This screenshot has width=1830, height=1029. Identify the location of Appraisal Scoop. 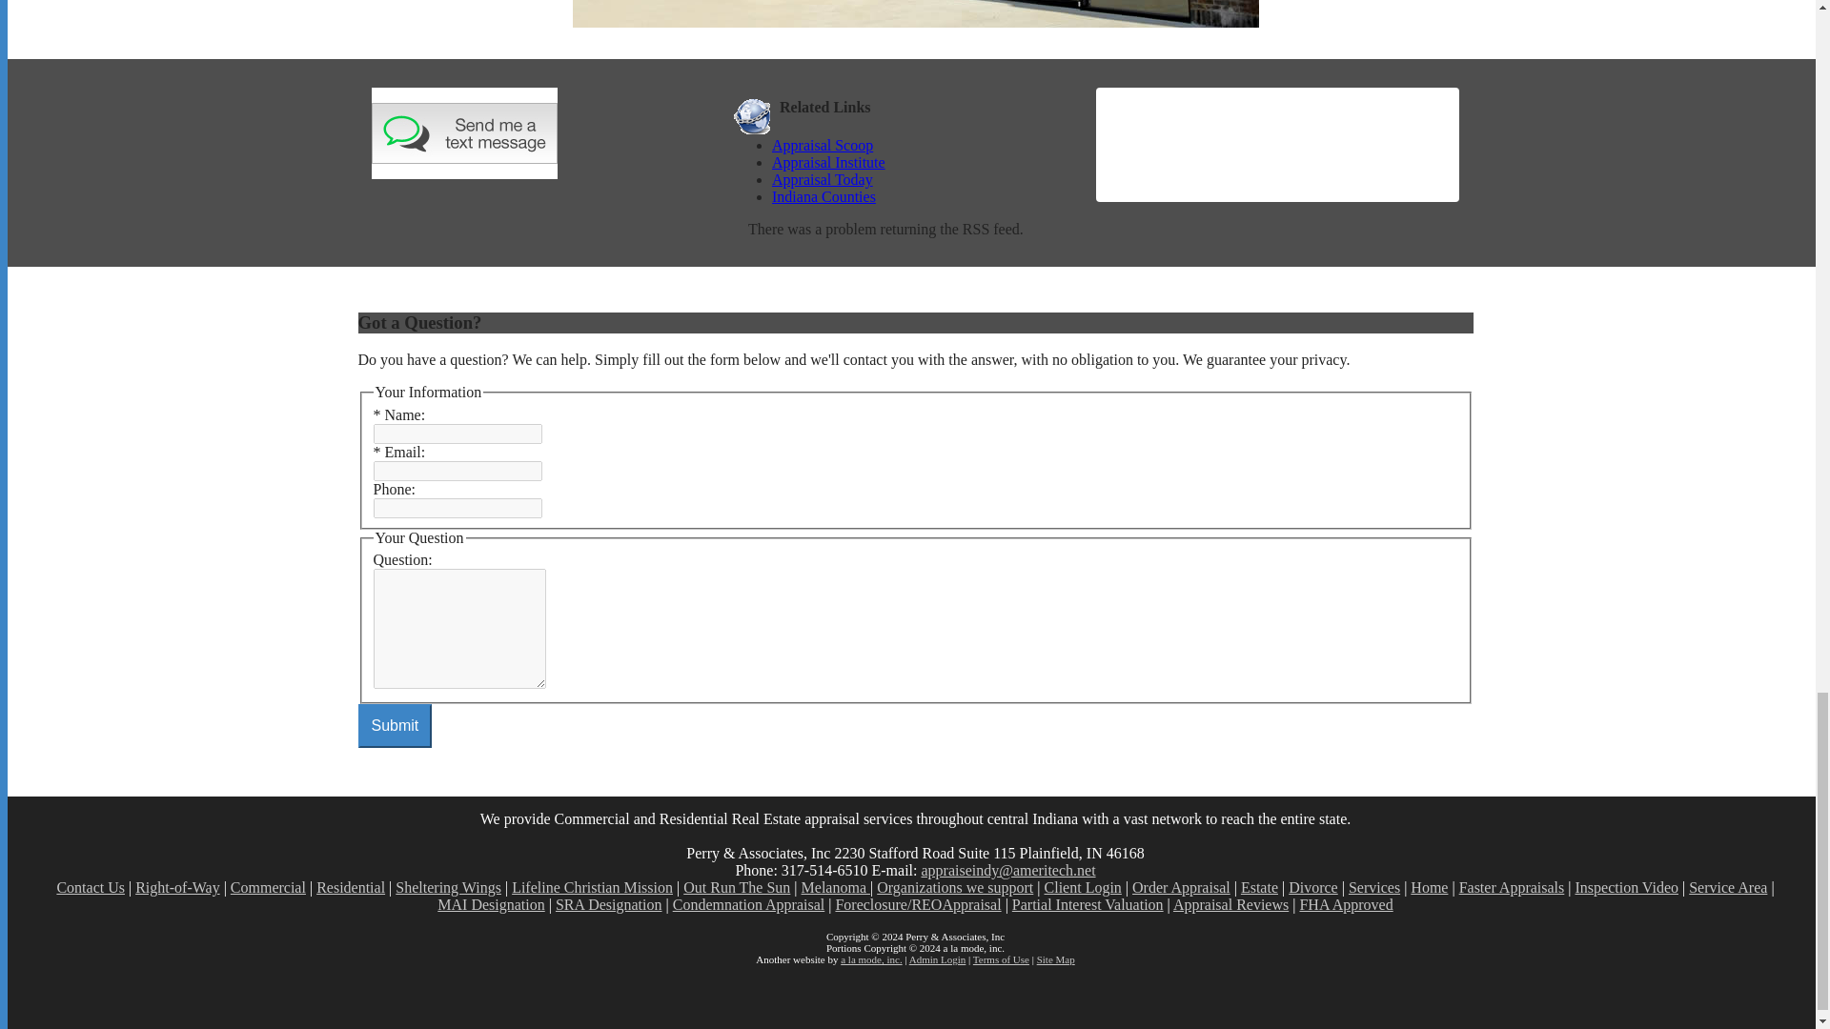
(822, 145).